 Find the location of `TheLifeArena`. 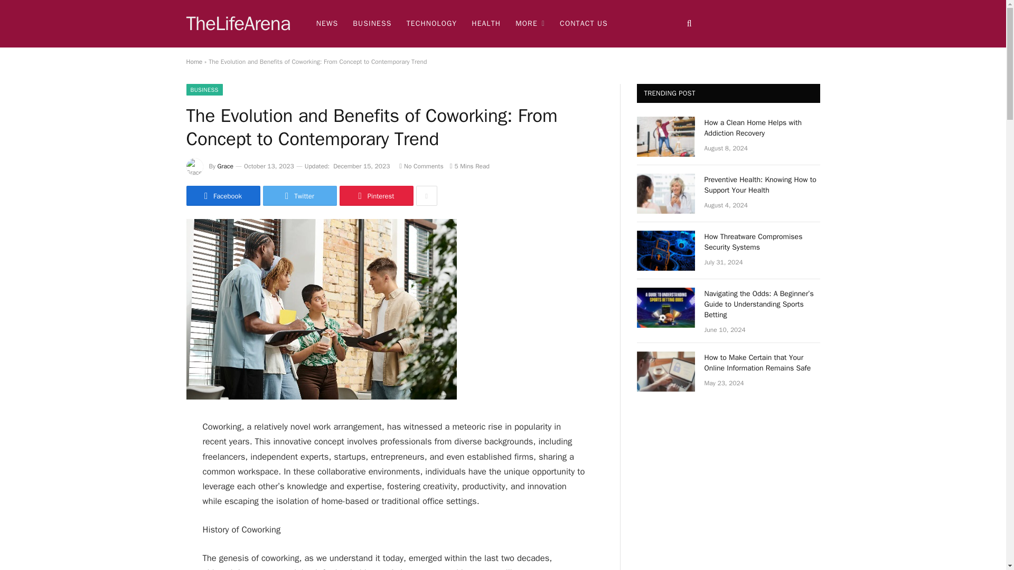

TheLifeArena is located at coordinates (238, 24).